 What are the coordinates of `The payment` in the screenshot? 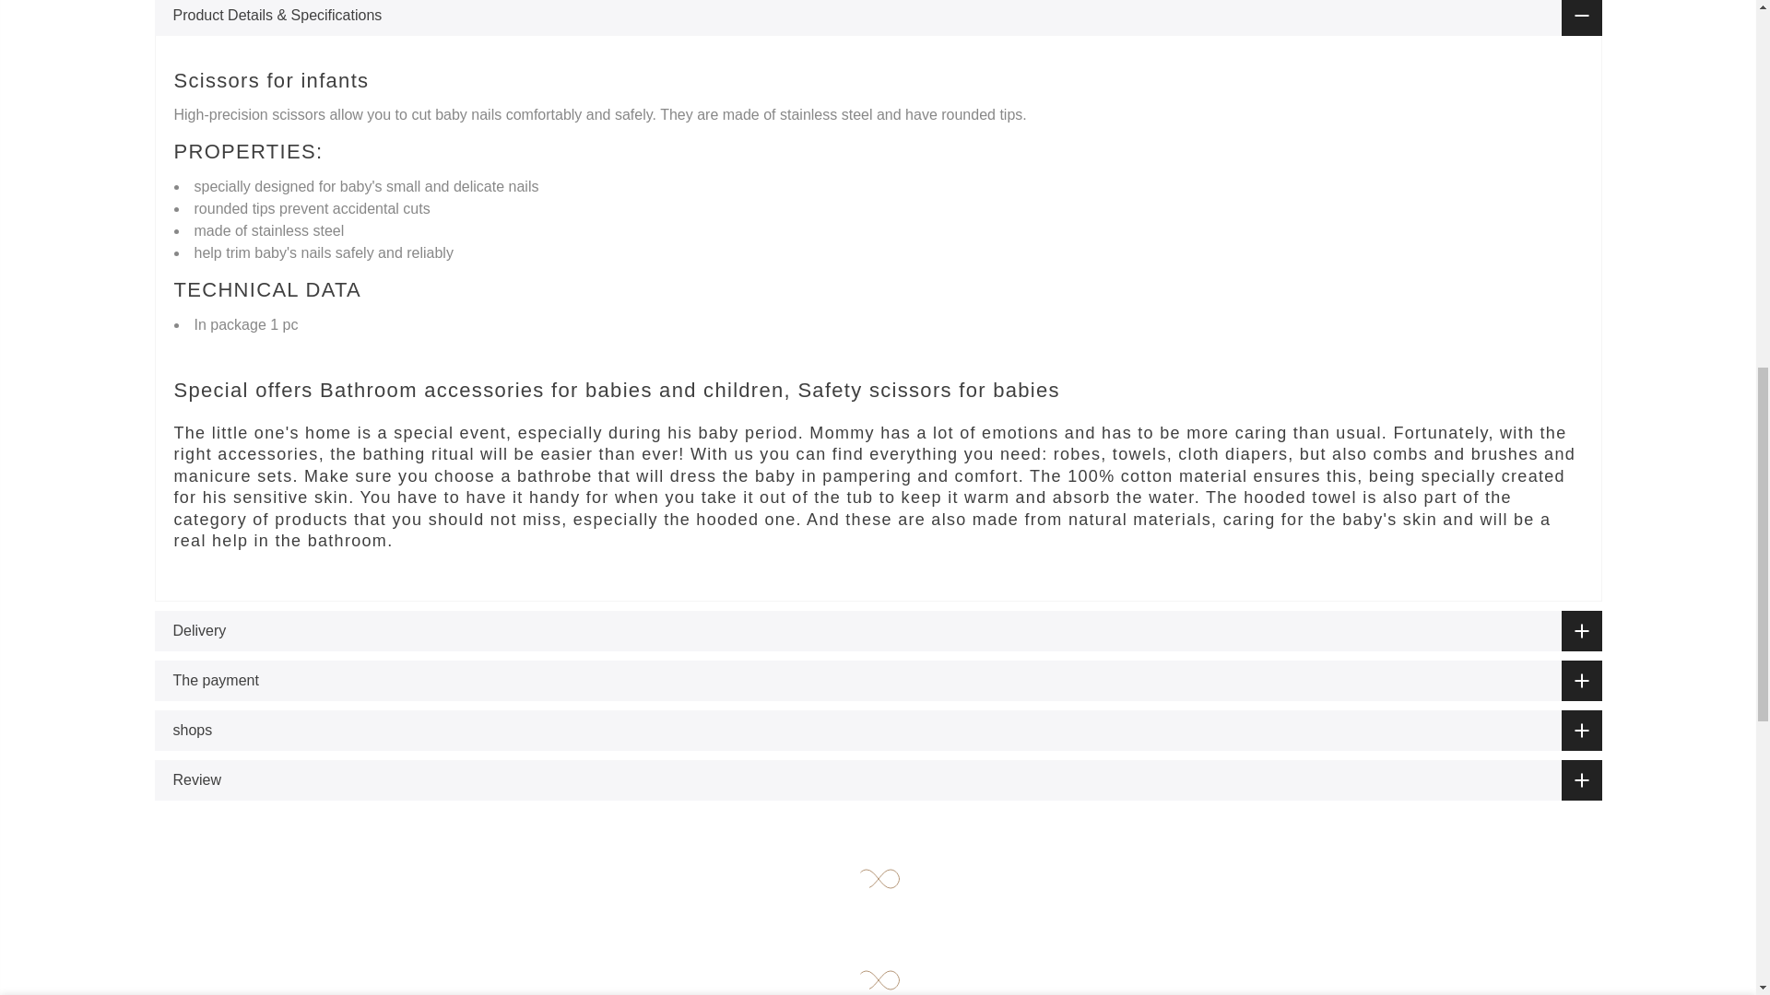 It's located at (878, 681).